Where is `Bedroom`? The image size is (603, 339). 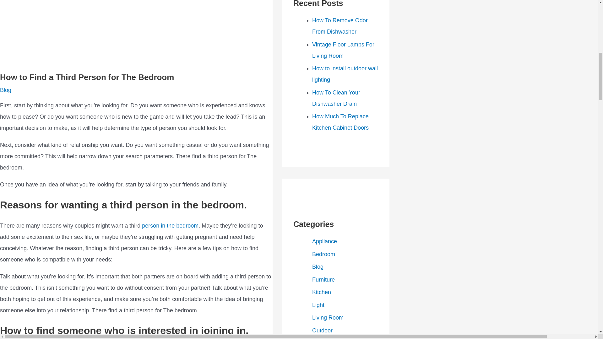
Bedroom is located at coordinates (323, 254).